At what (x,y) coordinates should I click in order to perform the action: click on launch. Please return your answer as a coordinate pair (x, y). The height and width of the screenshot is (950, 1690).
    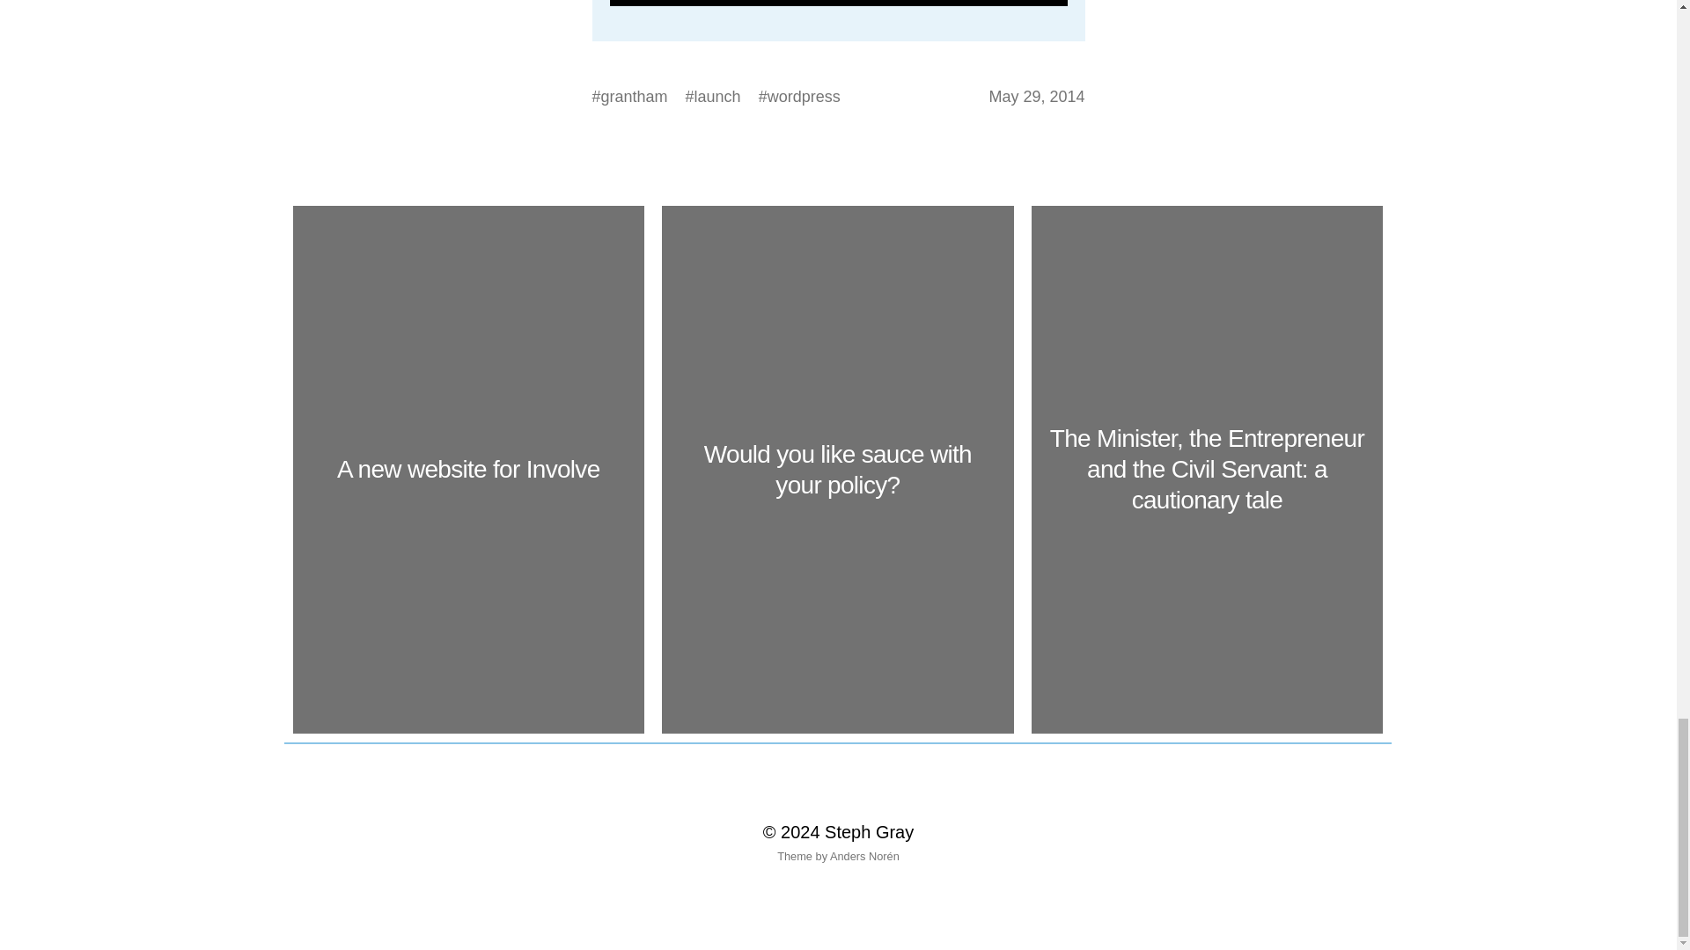
    Looking at the image, I should click on (718, 97).